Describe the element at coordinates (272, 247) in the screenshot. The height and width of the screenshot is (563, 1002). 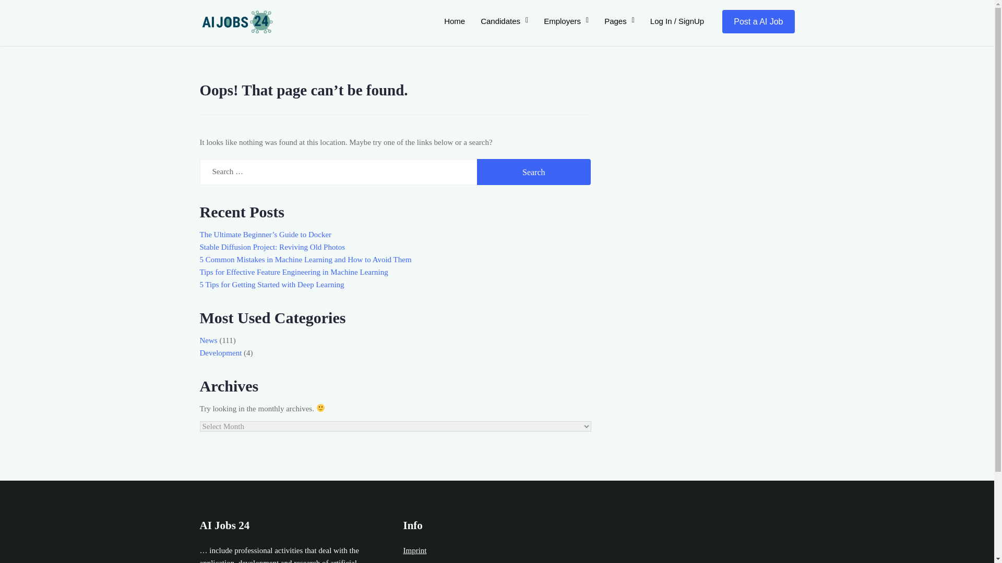
I see `Stable Diffusion Project: Reviving Old Photos` at that location.